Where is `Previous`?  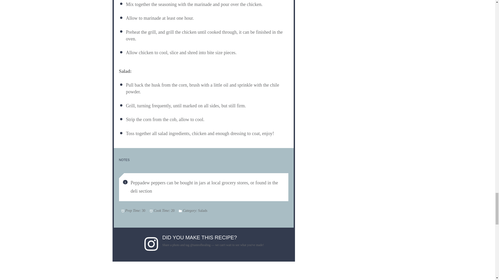 Previous is located at coordinates (142, 279).